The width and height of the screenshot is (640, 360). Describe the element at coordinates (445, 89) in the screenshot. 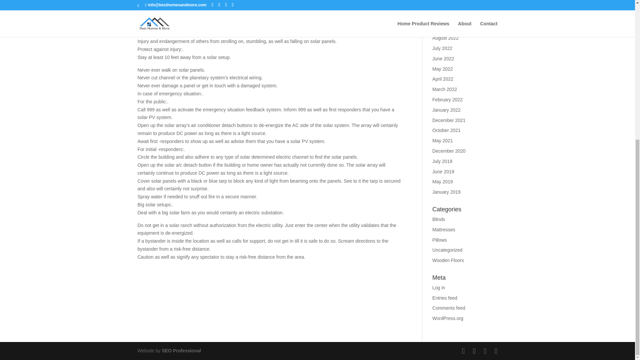

I see `March 2022` at that location.